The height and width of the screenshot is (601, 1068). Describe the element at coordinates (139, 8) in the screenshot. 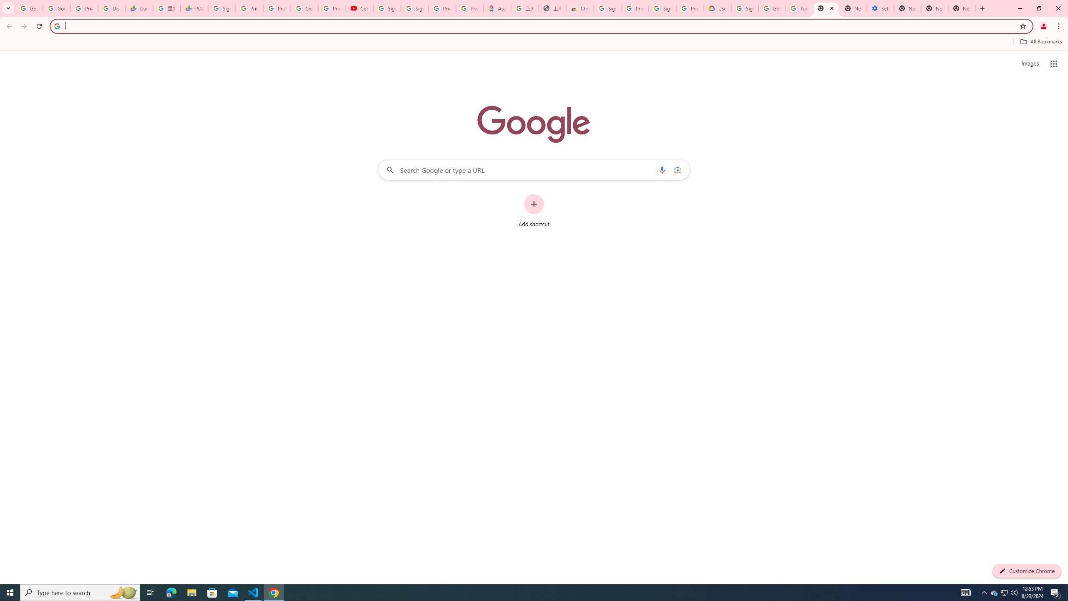

I see `Currencies - Google Finance` at that location.